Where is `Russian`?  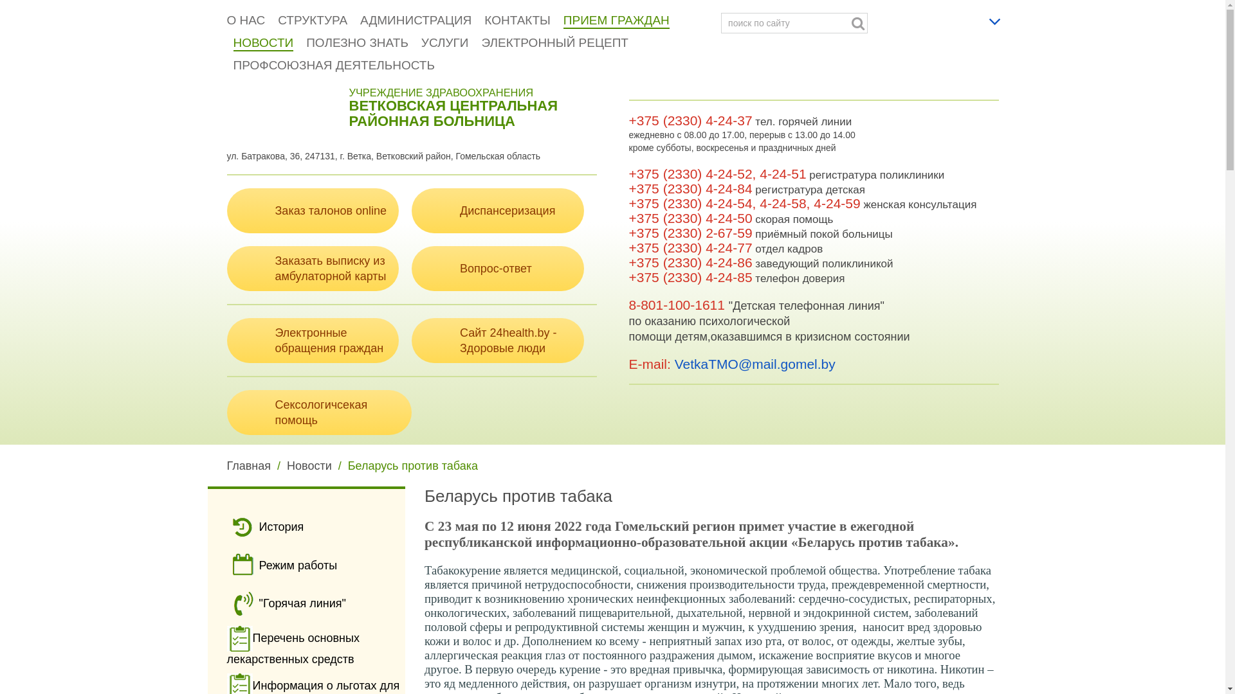 Russian is located at coordinates (975, 18).